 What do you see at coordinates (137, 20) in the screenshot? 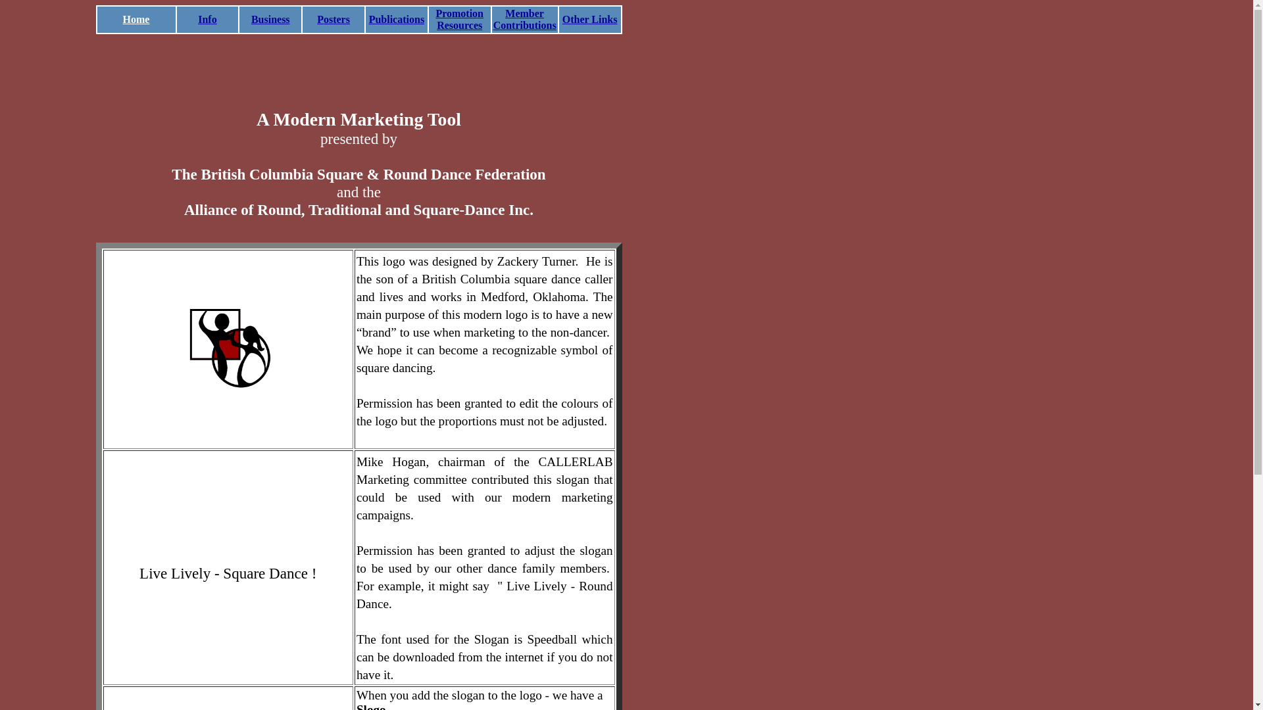
I see `Home` at bounding box center [137, 20].